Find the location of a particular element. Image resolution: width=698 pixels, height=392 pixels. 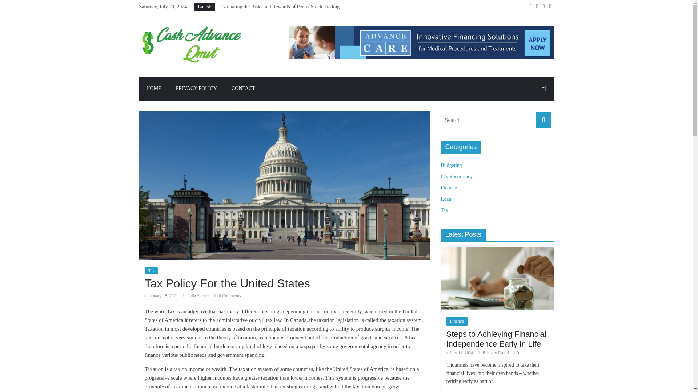

Steps to Achieving Financial Independence Early in Life is located at coordinates (497, 279).